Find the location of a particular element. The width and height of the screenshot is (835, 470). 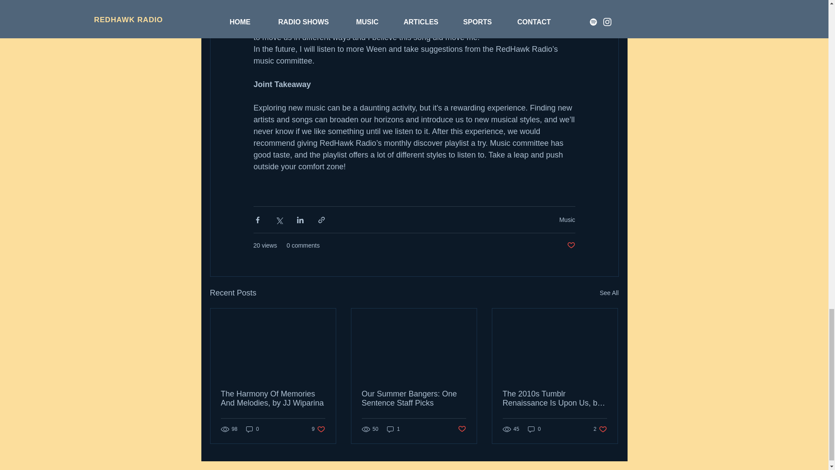

The Harmony Of Memories And Melodies, by JJ Wiparina is located at coordinates (273, 399).